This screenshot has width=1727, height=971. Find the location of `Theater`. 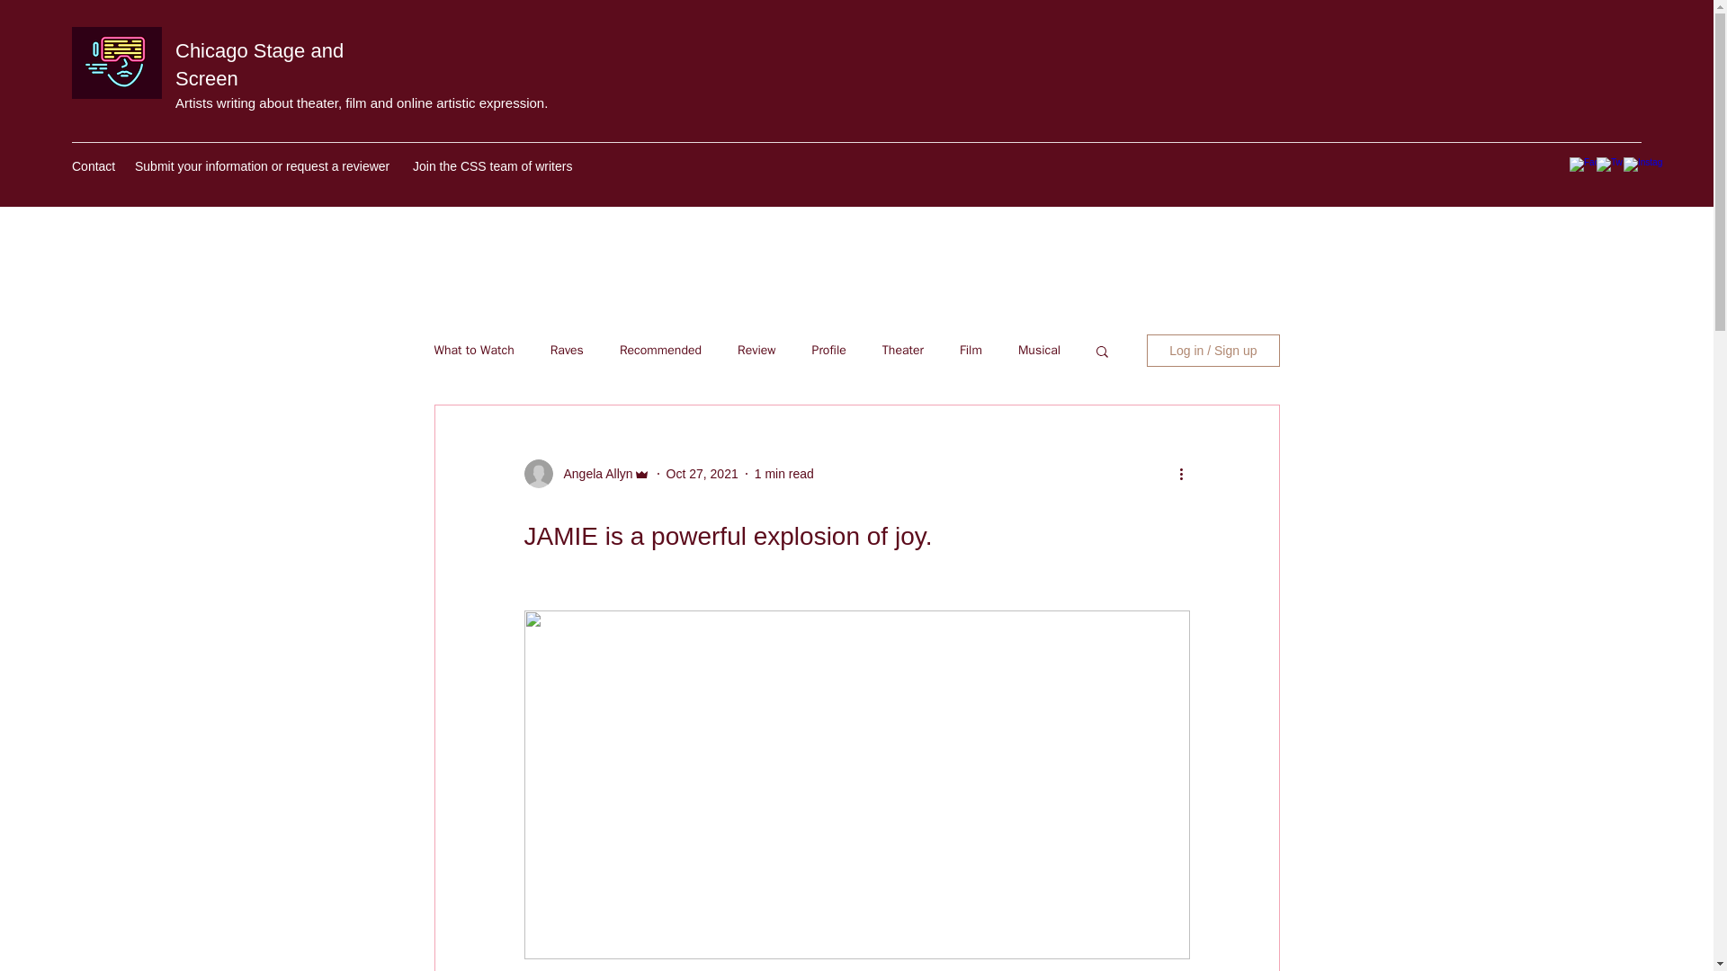

Theater is located at coordinates (903, 351).